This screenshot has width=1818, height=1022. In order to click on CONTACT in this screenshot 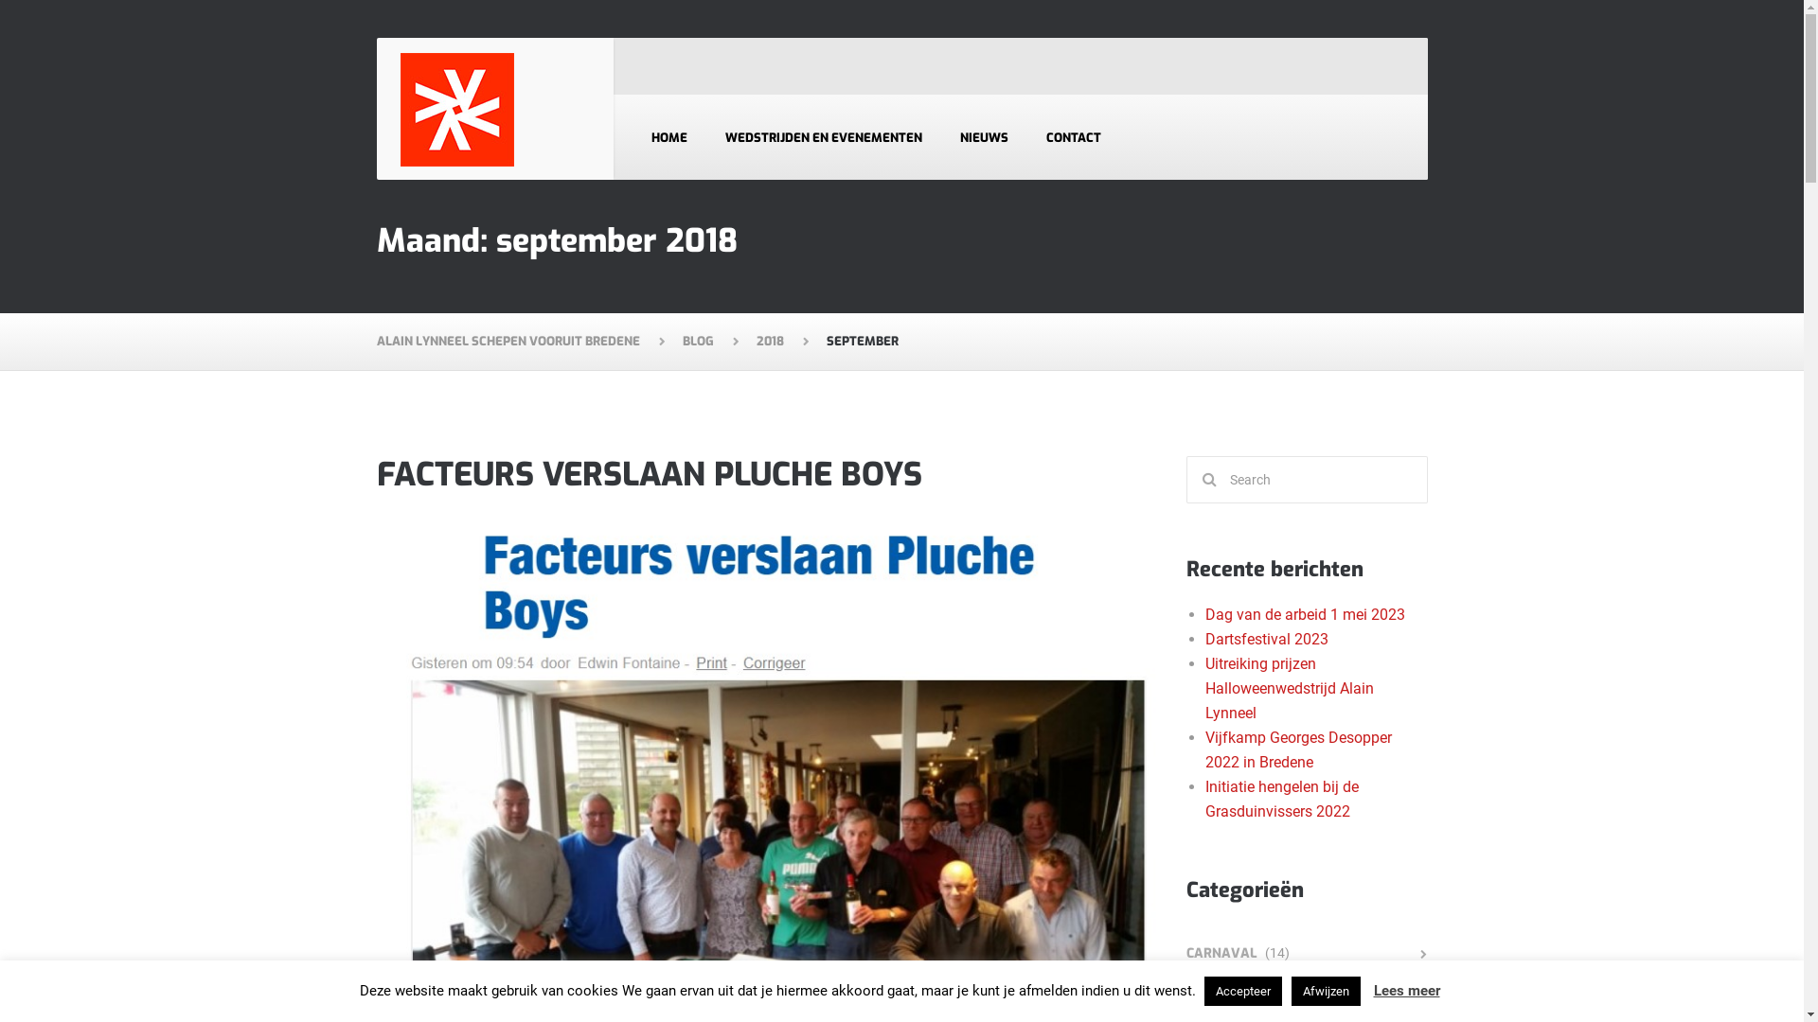, I will do `click(1073, 137)`.